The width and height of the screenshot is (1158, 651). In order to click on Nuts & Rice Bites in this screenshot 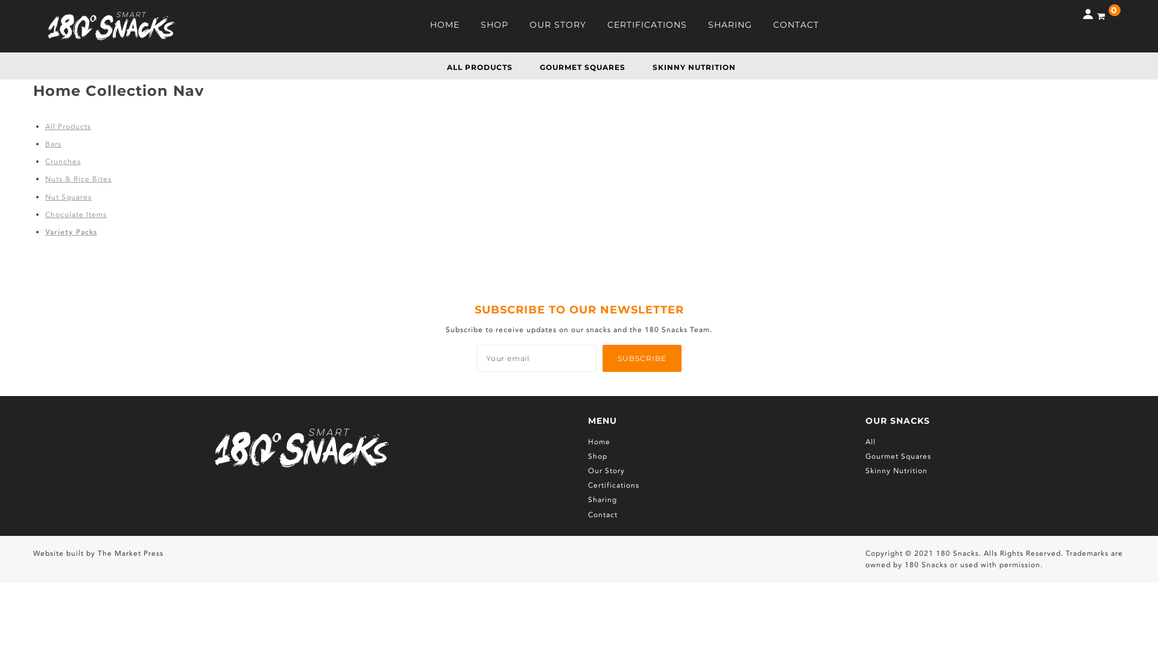, I will do `click(78, 179)`.